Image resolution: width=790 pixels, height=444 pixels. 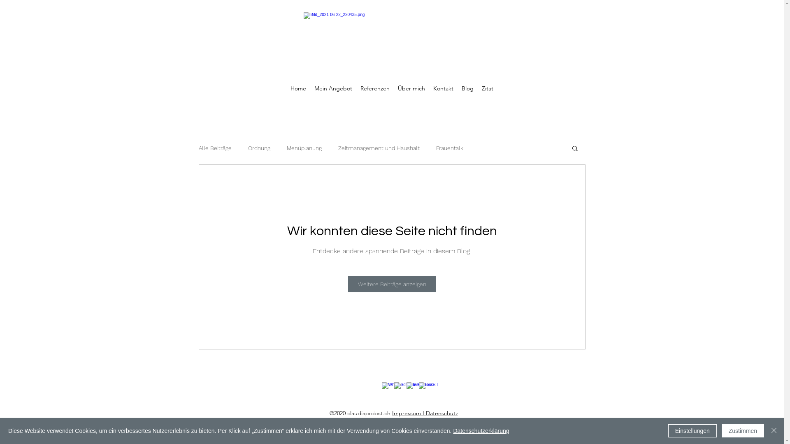 What do you see at coordinates (467, 88) in the screenshot?
I see `Blog` at bounding box center [467, 88].